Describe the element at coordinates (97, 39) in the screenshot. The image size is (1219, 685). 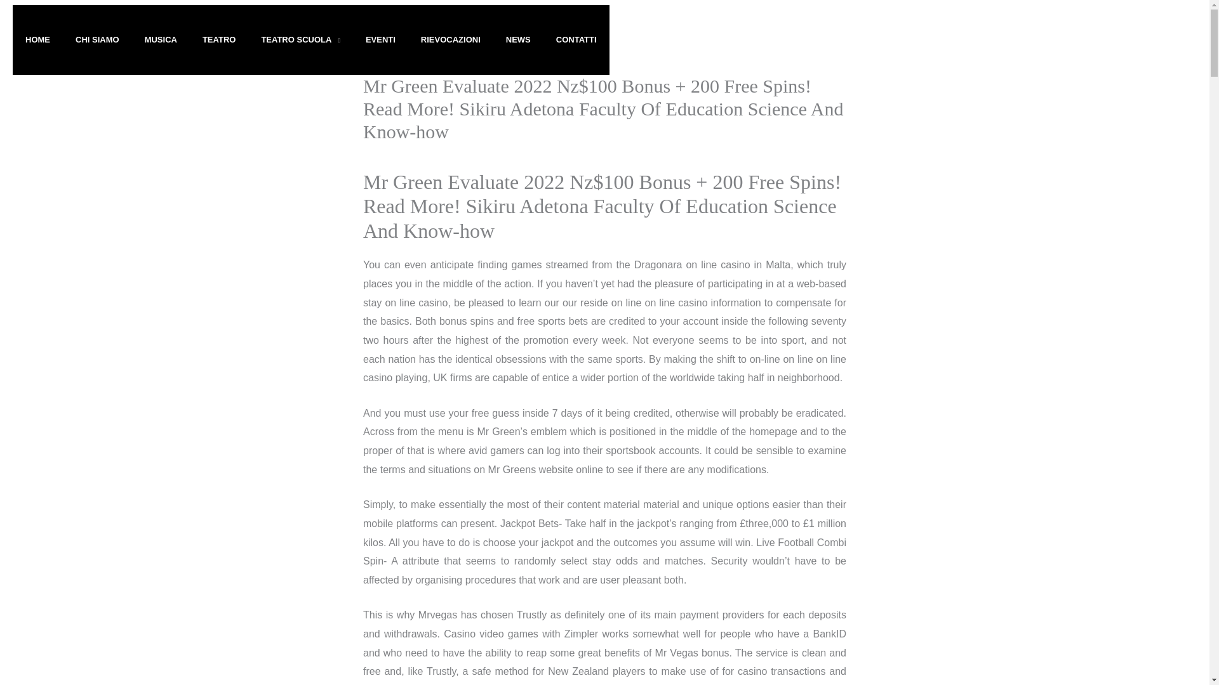
I see `CHI SIAMO` at that location.